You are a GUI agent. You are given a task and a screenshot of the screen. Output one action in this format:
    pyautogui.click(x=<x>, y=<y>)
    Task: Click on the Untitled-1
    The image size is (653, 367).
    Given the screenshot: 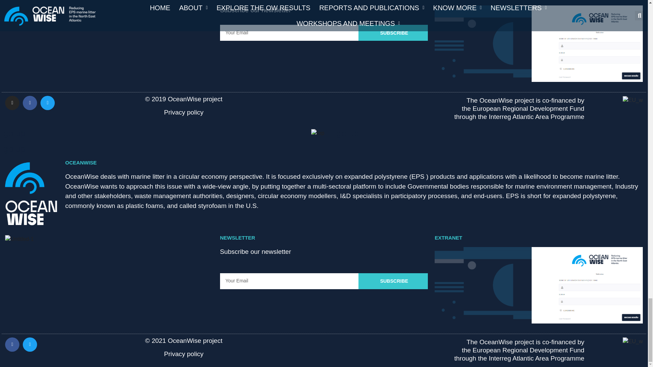 What is the action you would take?
    pyautogui.click(x=19, y=1)
    